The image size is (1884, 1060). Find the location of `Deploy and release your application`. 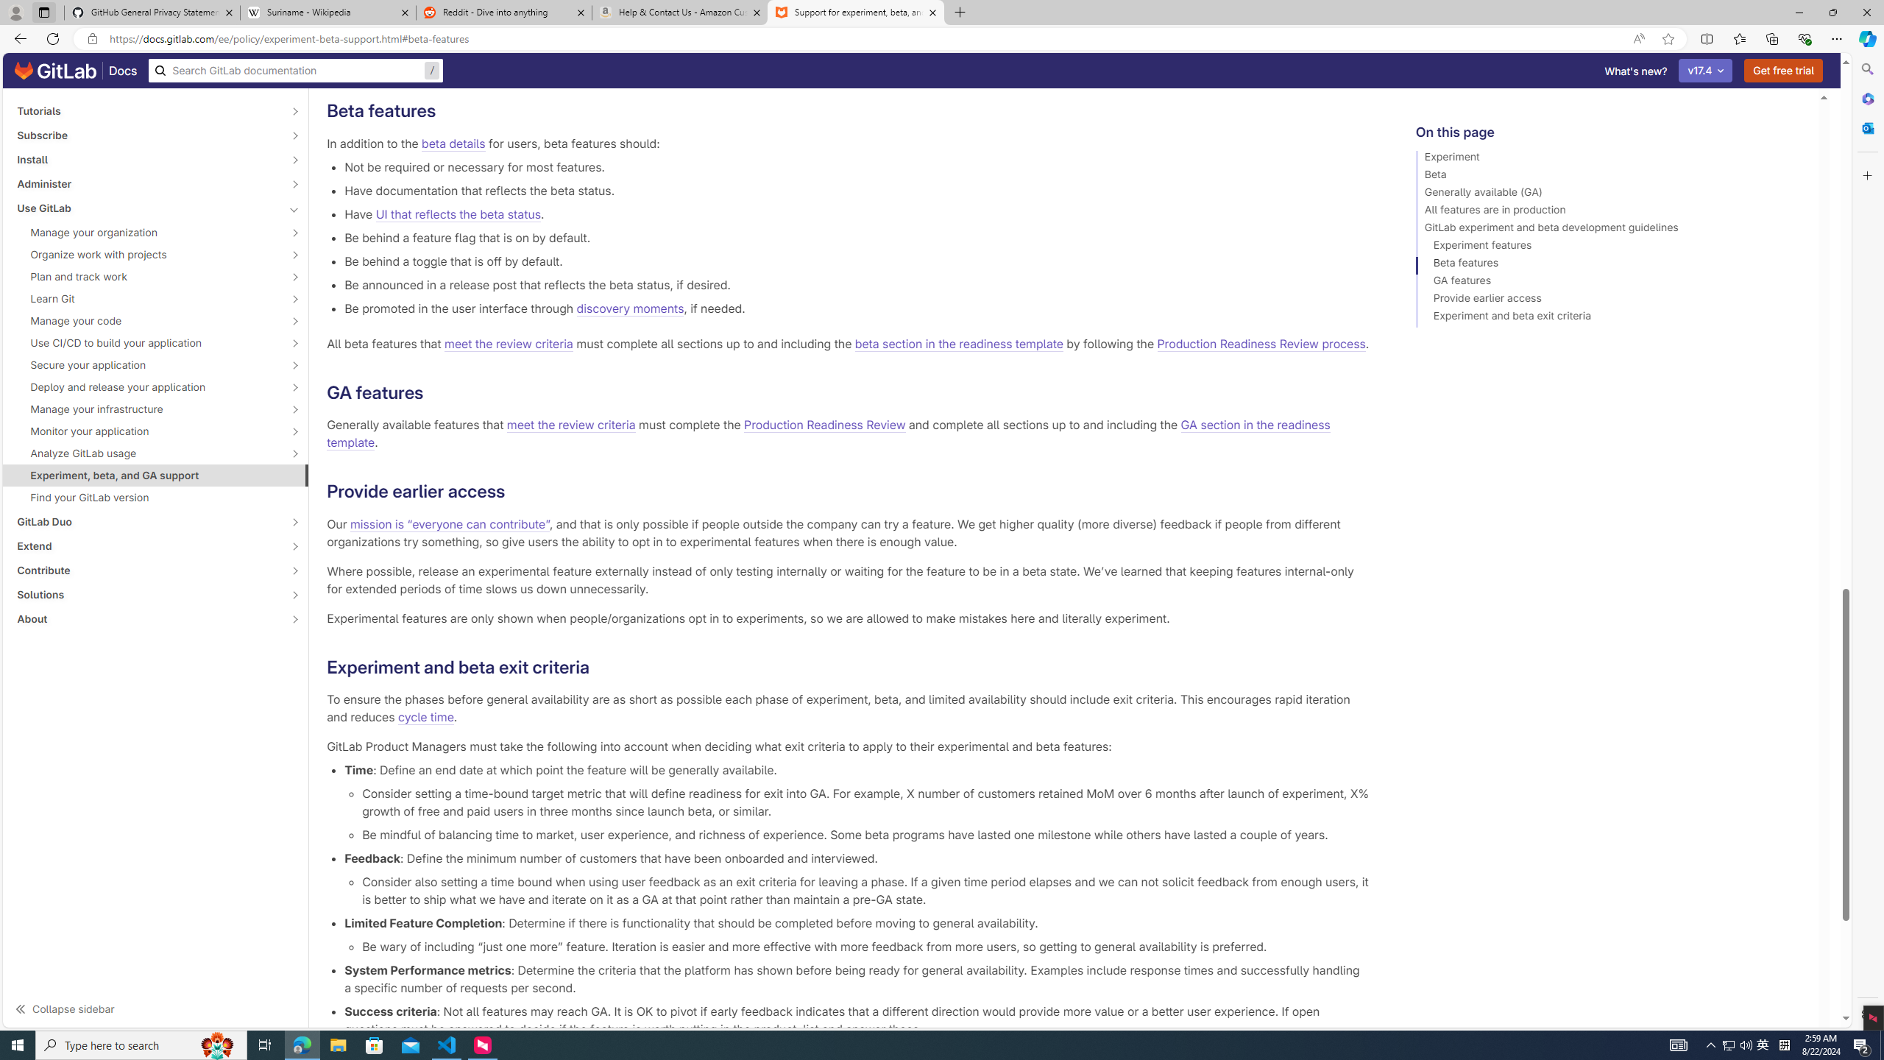

Deploy and release your application is located at coordinates (147, 387).